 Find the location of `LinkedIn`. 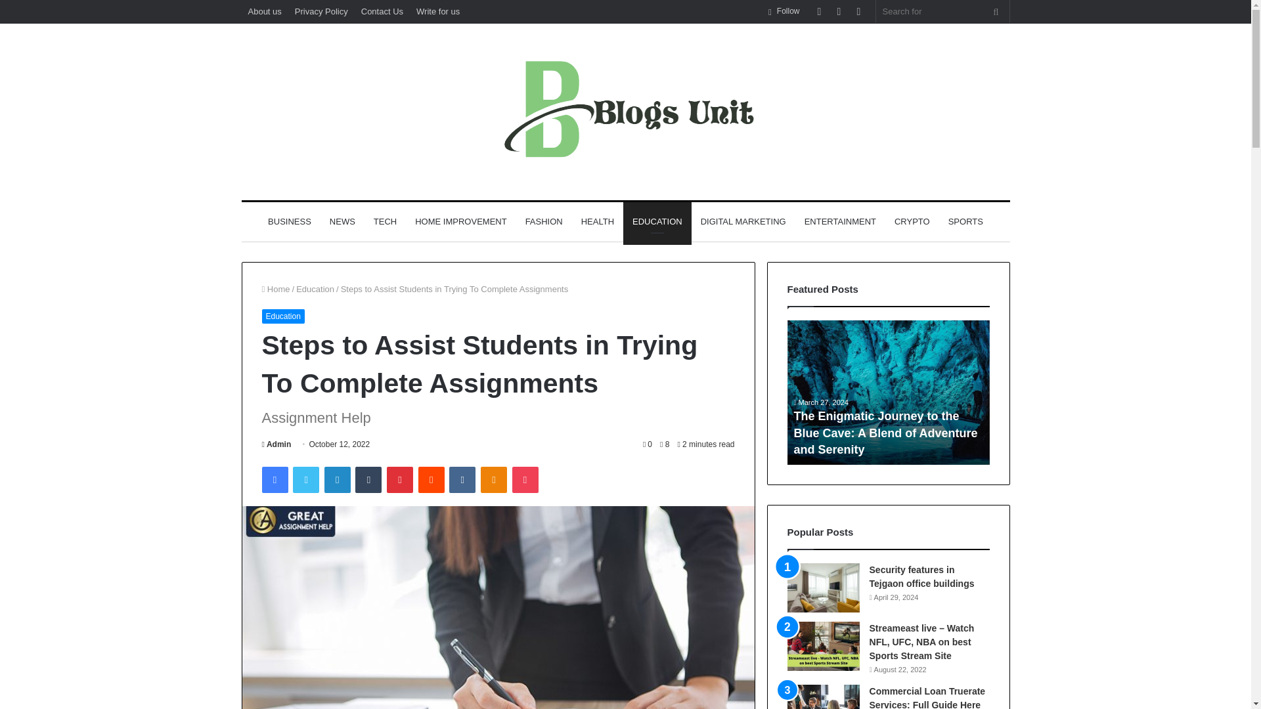

LinkedIn is located at coordinates (337, 479).